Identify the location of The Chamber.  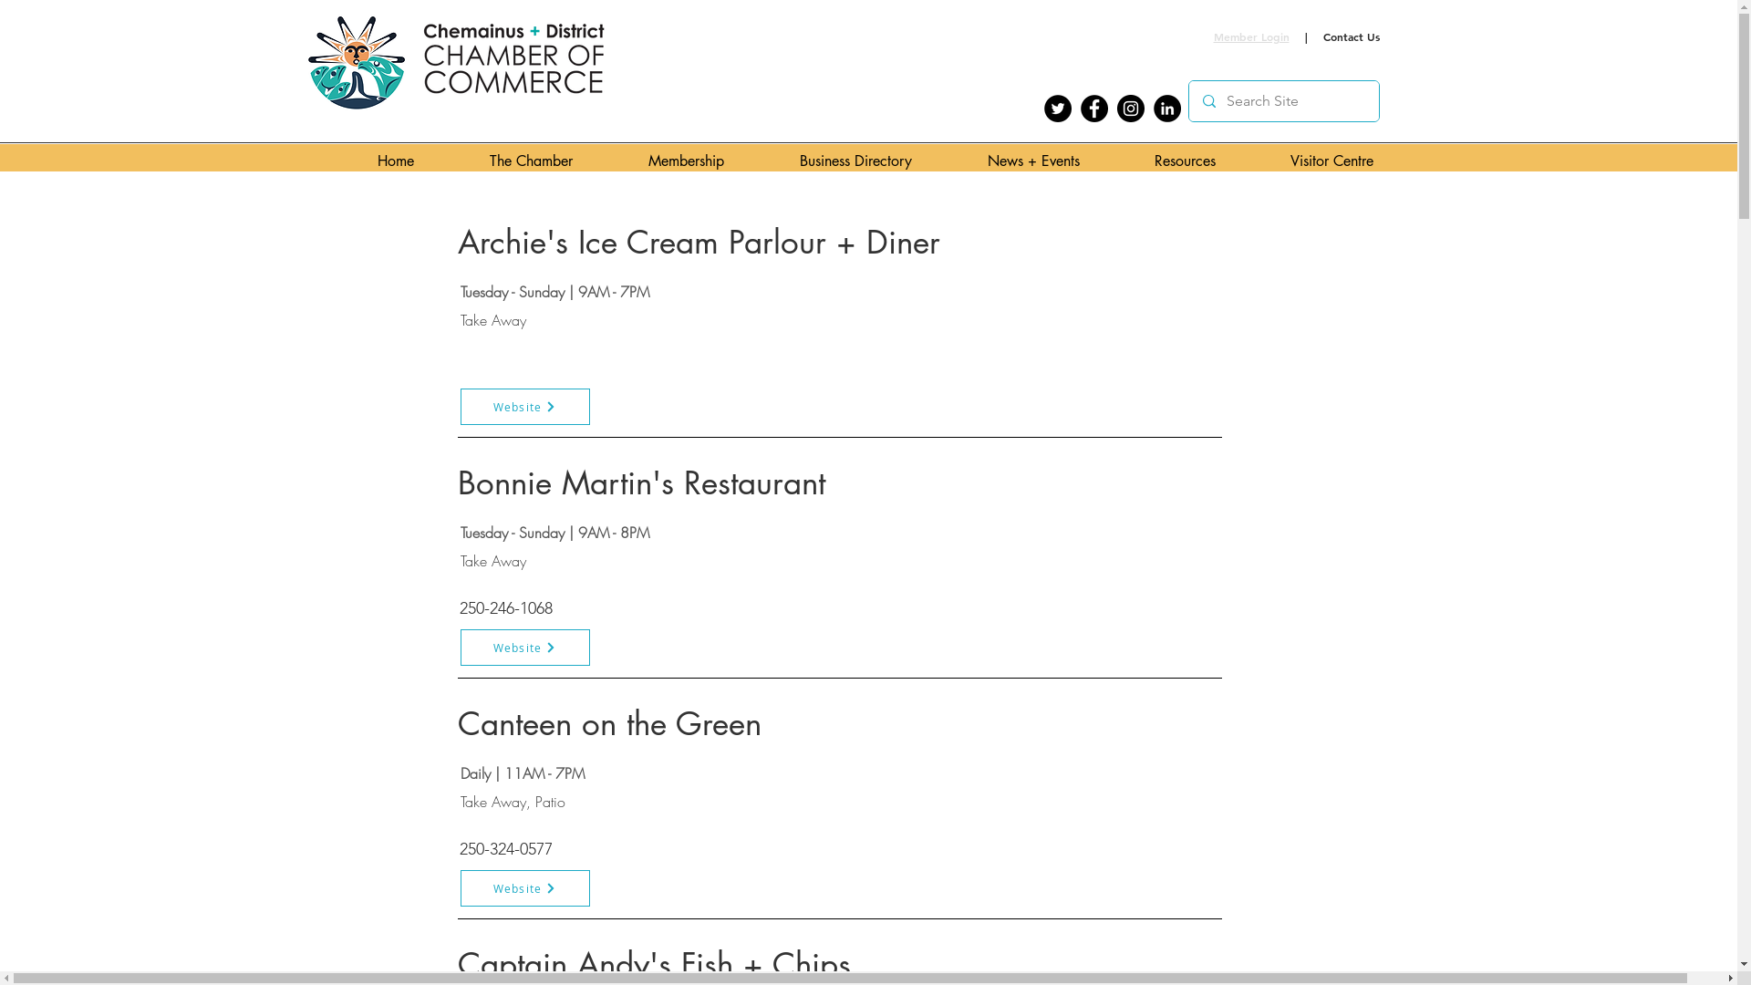
(550, 161).